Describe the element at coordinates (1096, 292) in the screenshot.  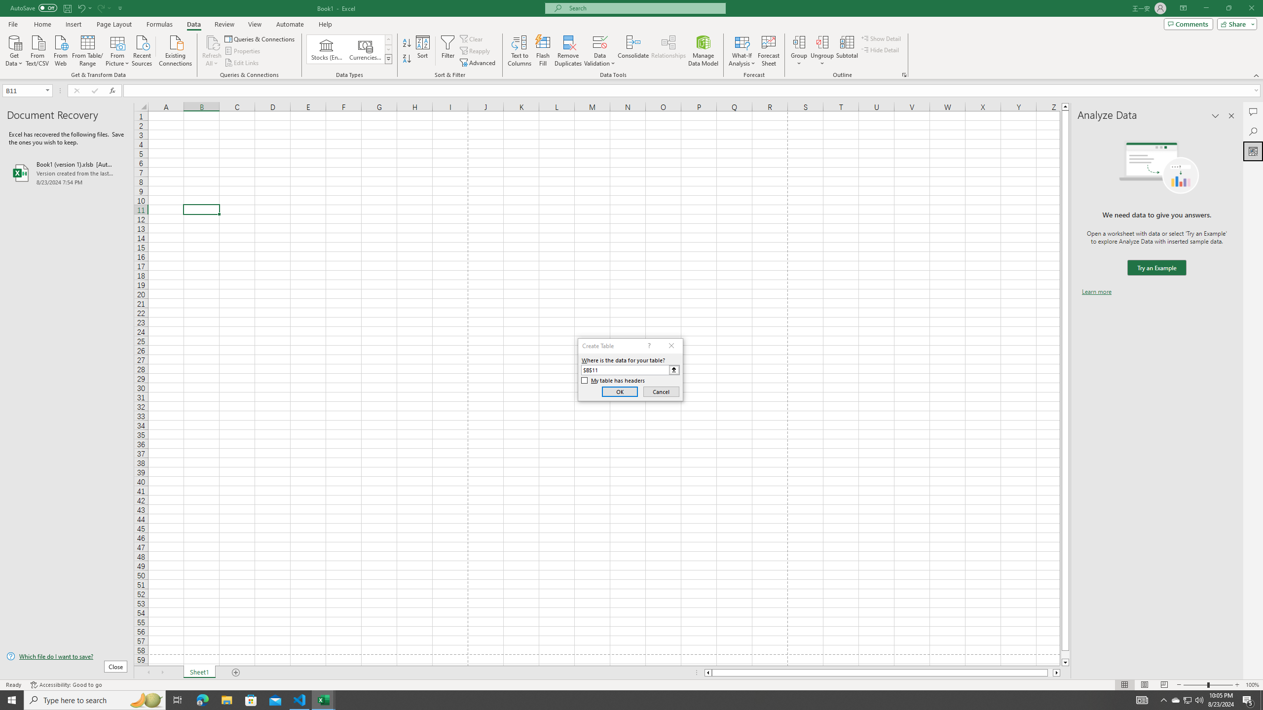
I see `Learn more` at that location.